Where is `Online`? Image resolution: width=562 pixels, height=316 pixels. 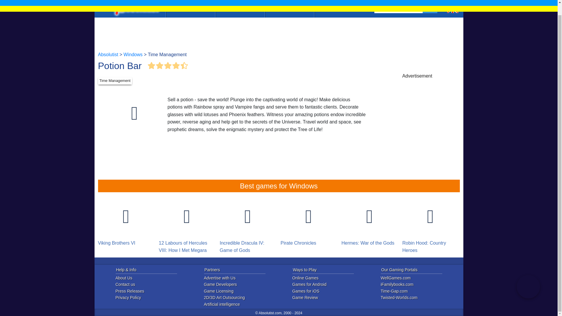 Online is located at coordinates (190, 2).